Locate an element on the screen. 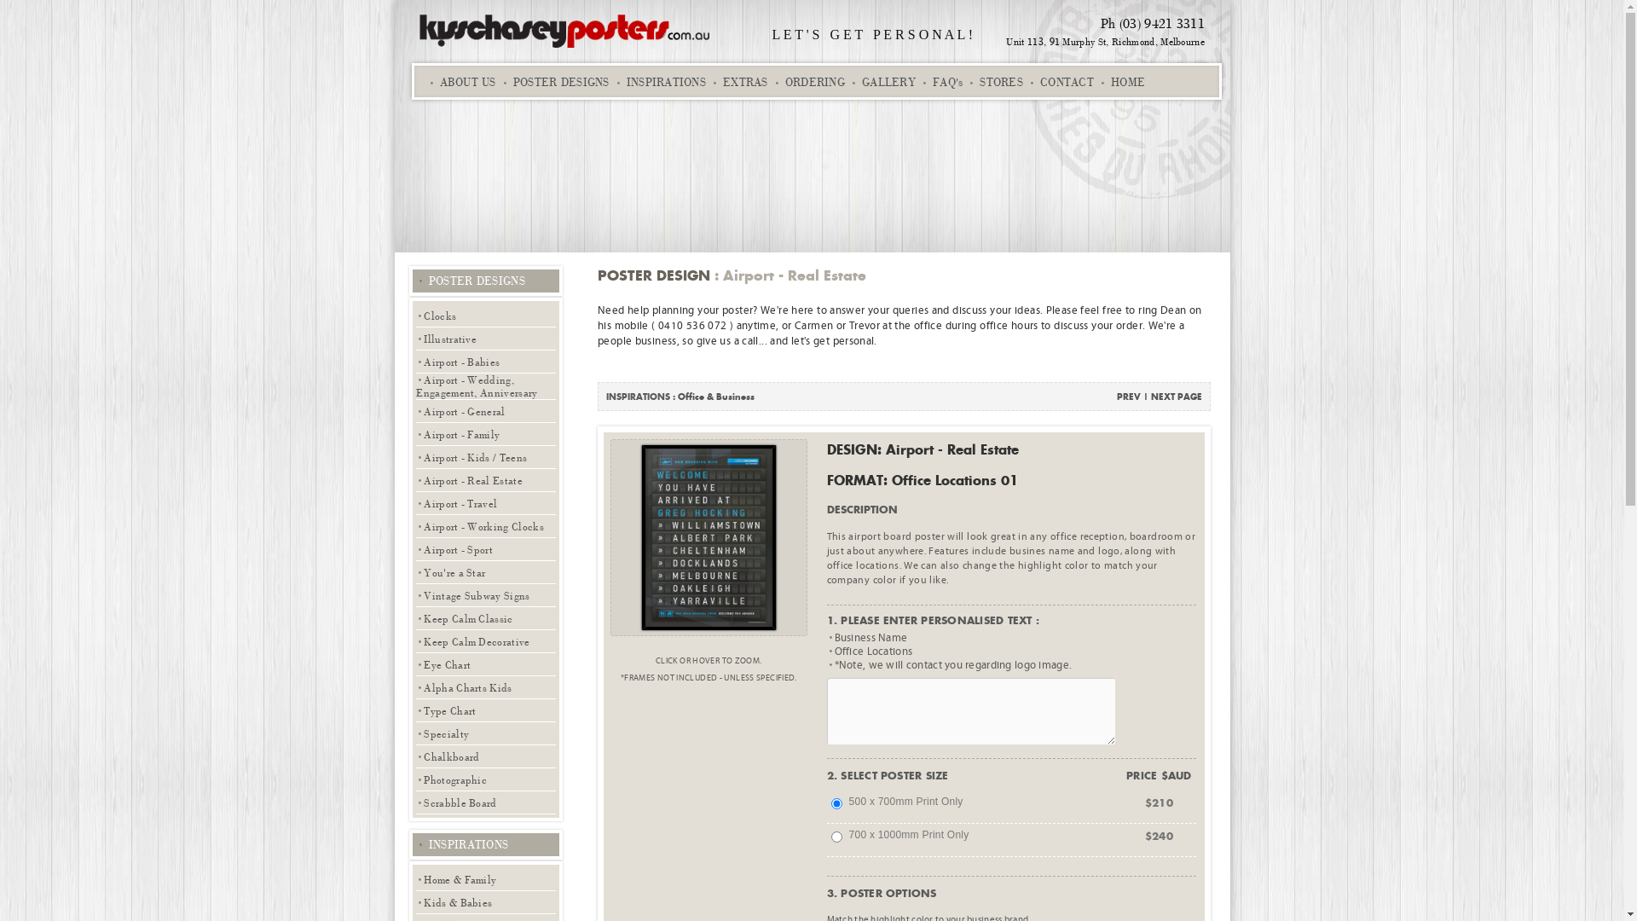  Airport - Sport is located at coordinates (486, 549).